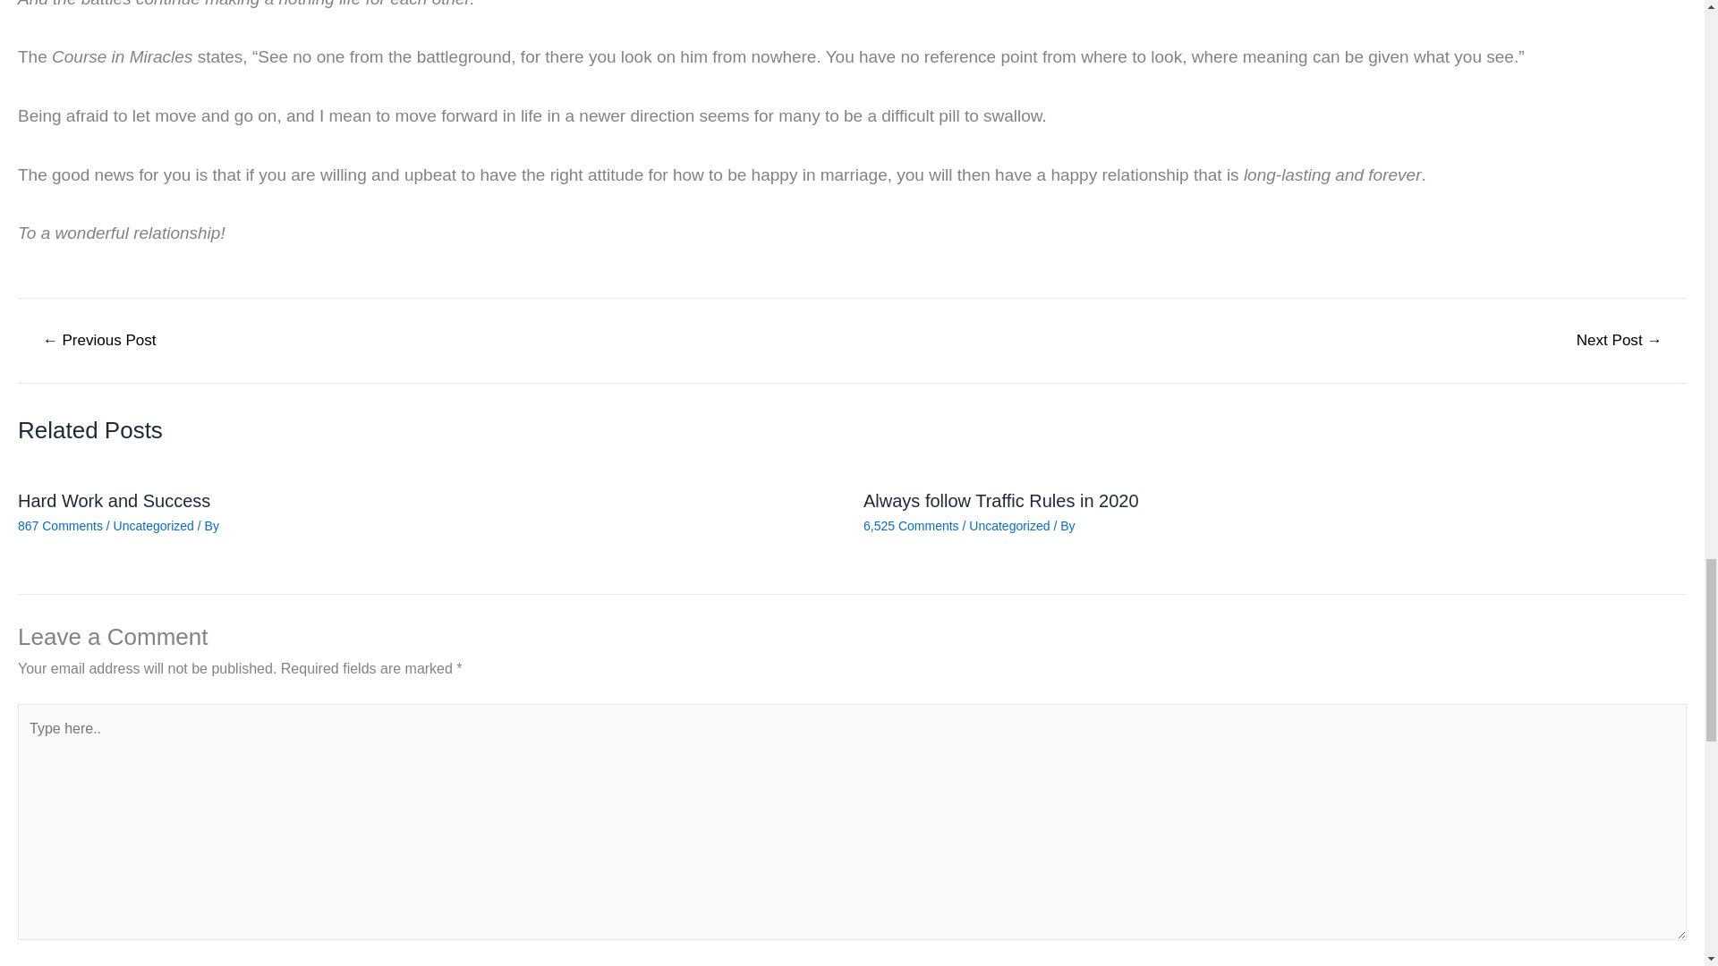 This screenshot has width=1718, height=966. I want to click on Hard Work and Success, so click(113, 501).